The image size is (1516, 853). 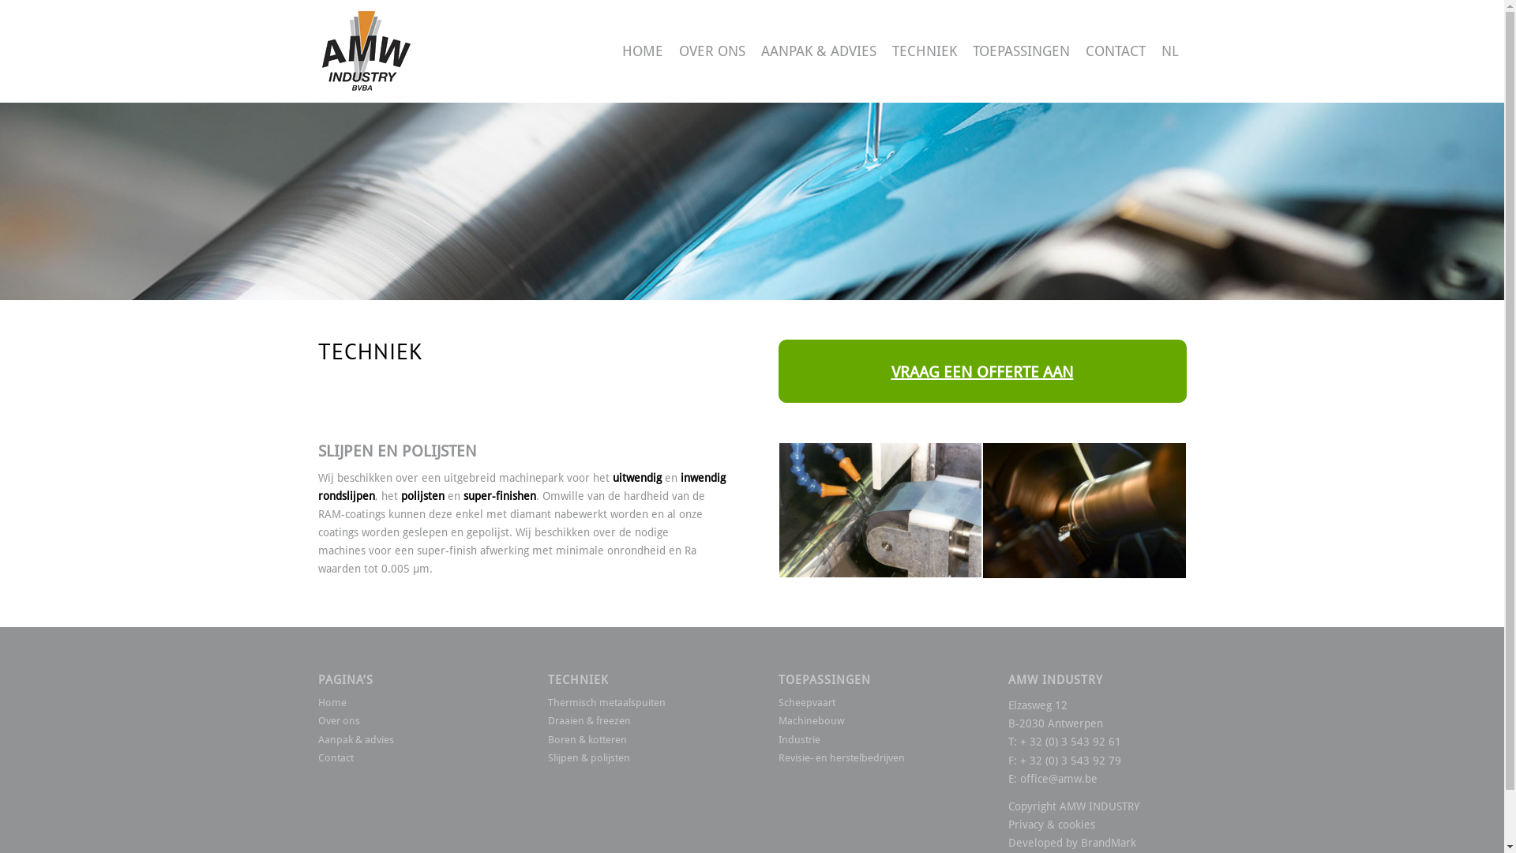 I want to click on NL, so click(x=1169, y=51).